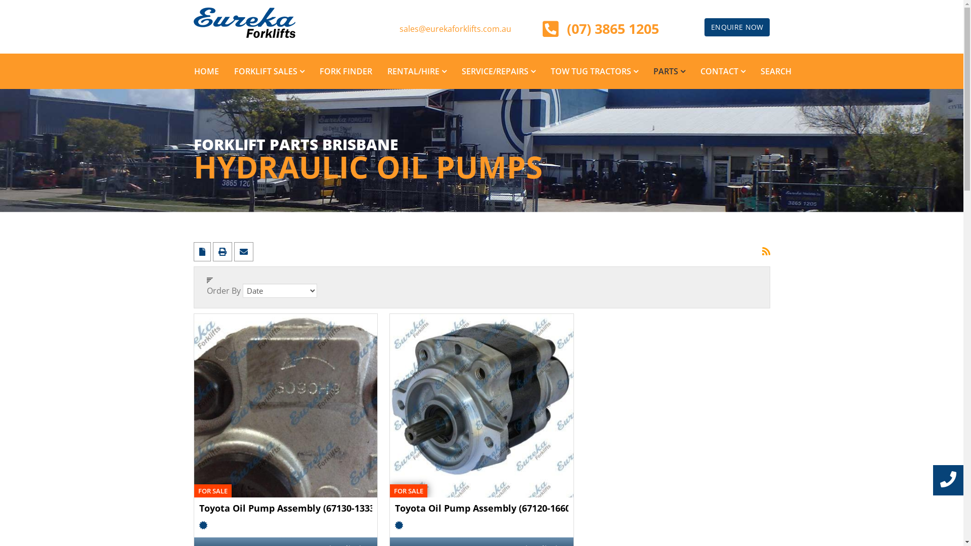 Image resolution: width=971 pixels, height=546 pixels. I want to click on SERVICE/REPAIRS, so click(499, 71).